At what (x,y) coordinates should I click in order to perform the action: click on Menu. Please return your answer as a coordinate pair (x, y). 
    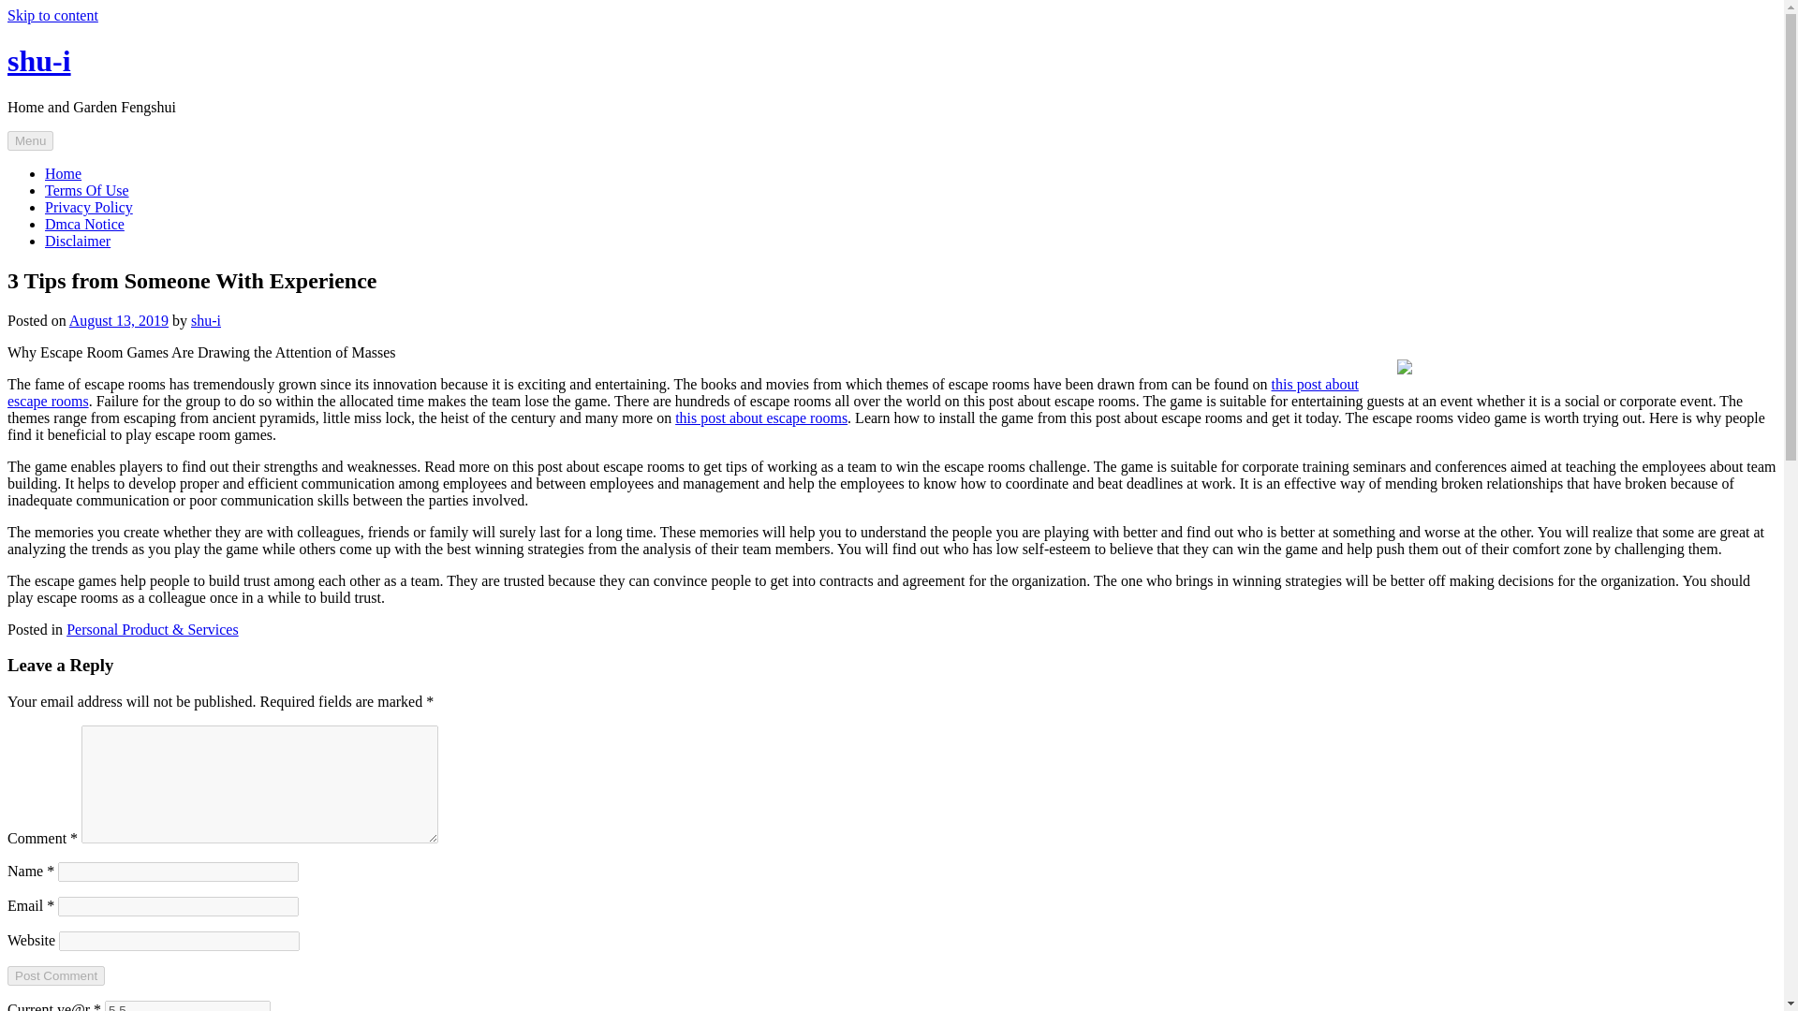
    Looking at the image, I should click on (30, 140).